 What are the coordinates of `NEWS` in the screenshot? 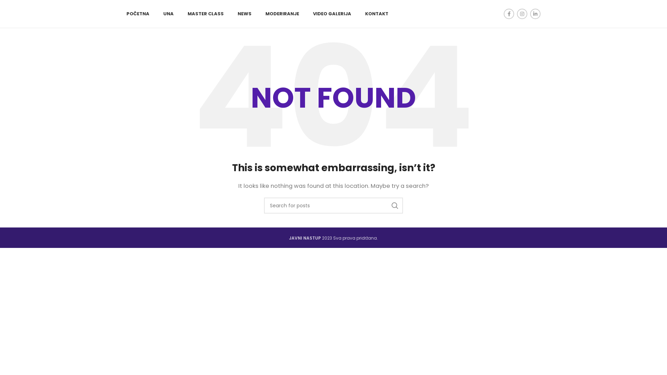 It's located at (245, 14).